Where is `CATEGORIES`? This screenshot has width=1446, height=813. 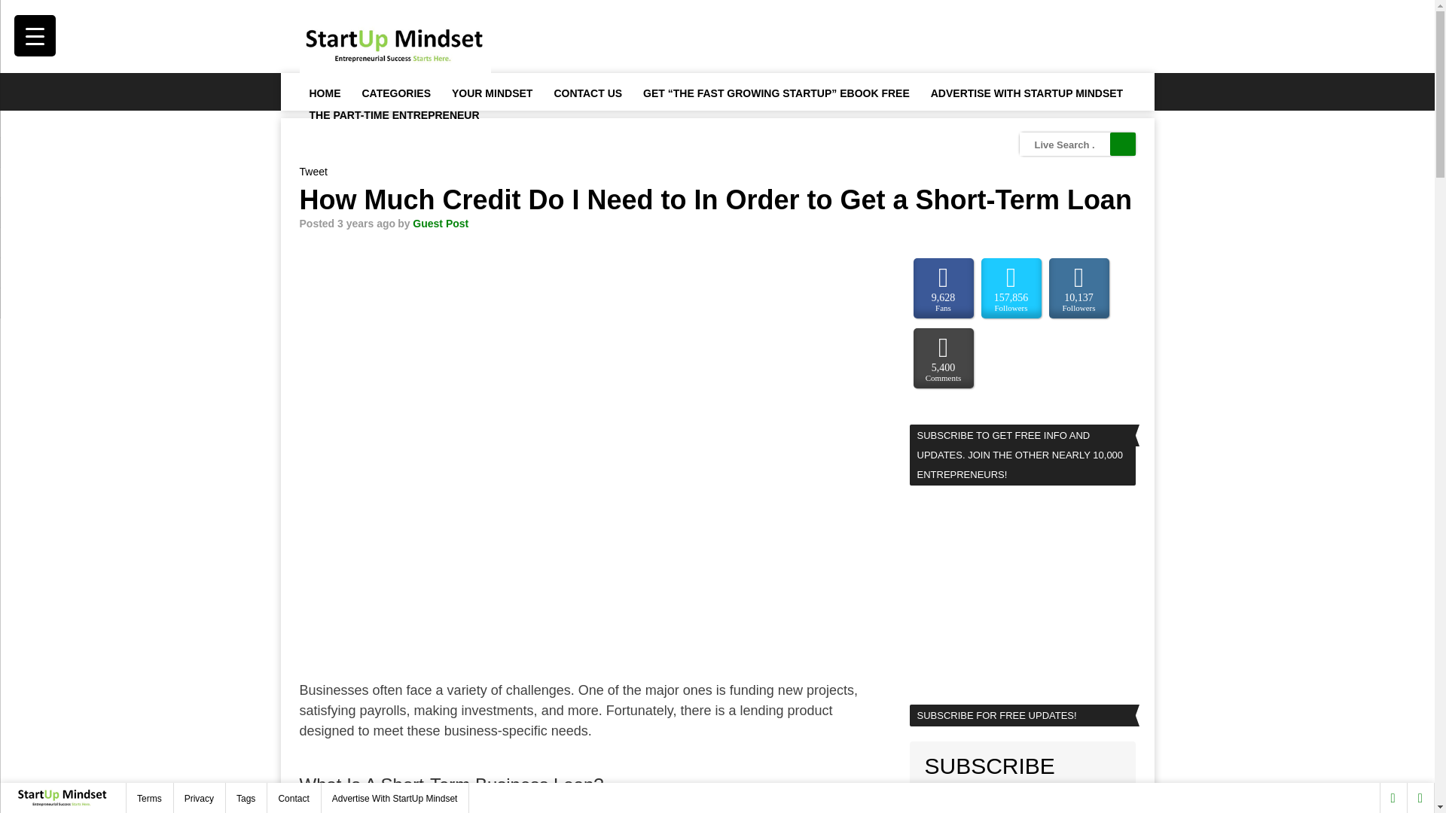 CATEGORIES is located at coordinates (396, 92).